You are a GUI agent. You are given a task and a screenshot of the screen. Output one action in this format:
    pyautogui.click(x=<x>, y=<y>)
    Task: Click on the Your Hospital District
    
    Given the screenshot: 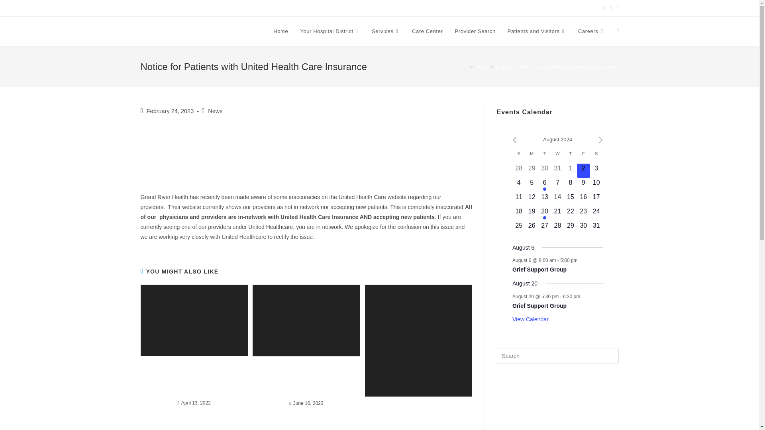 What is the action you would take?
    pyautogui.click(x=330, y=31)
    